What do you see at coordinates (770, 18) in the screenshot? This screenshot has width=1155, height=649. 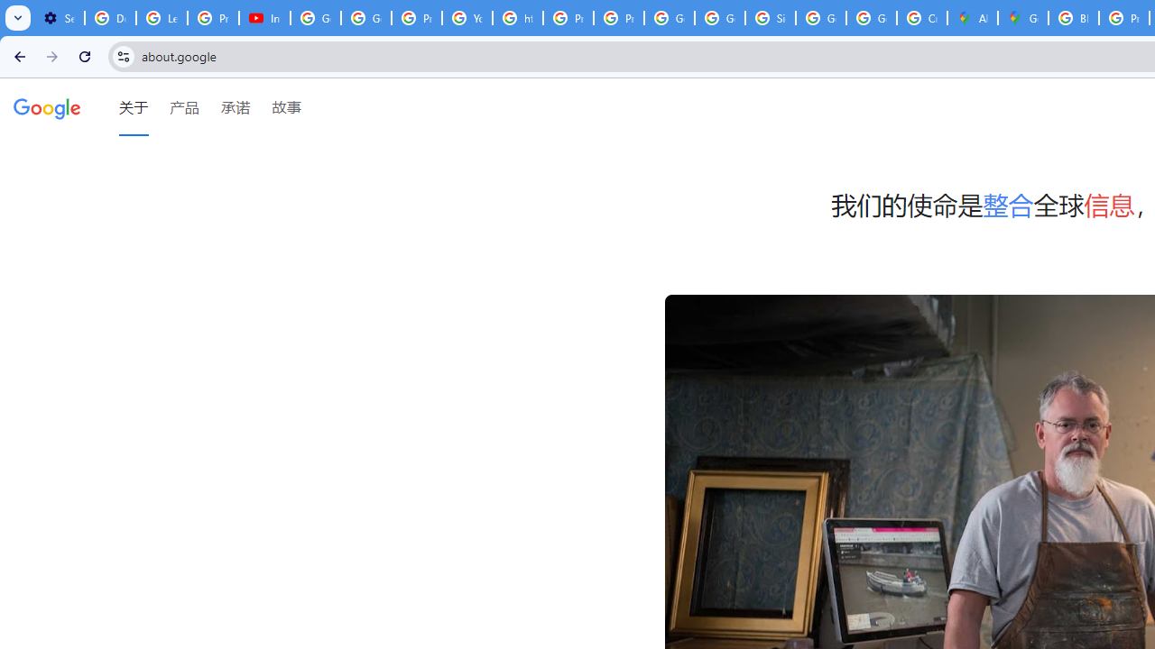 I see `Sign in - Google Accounts` at bounding box center [770, 18].